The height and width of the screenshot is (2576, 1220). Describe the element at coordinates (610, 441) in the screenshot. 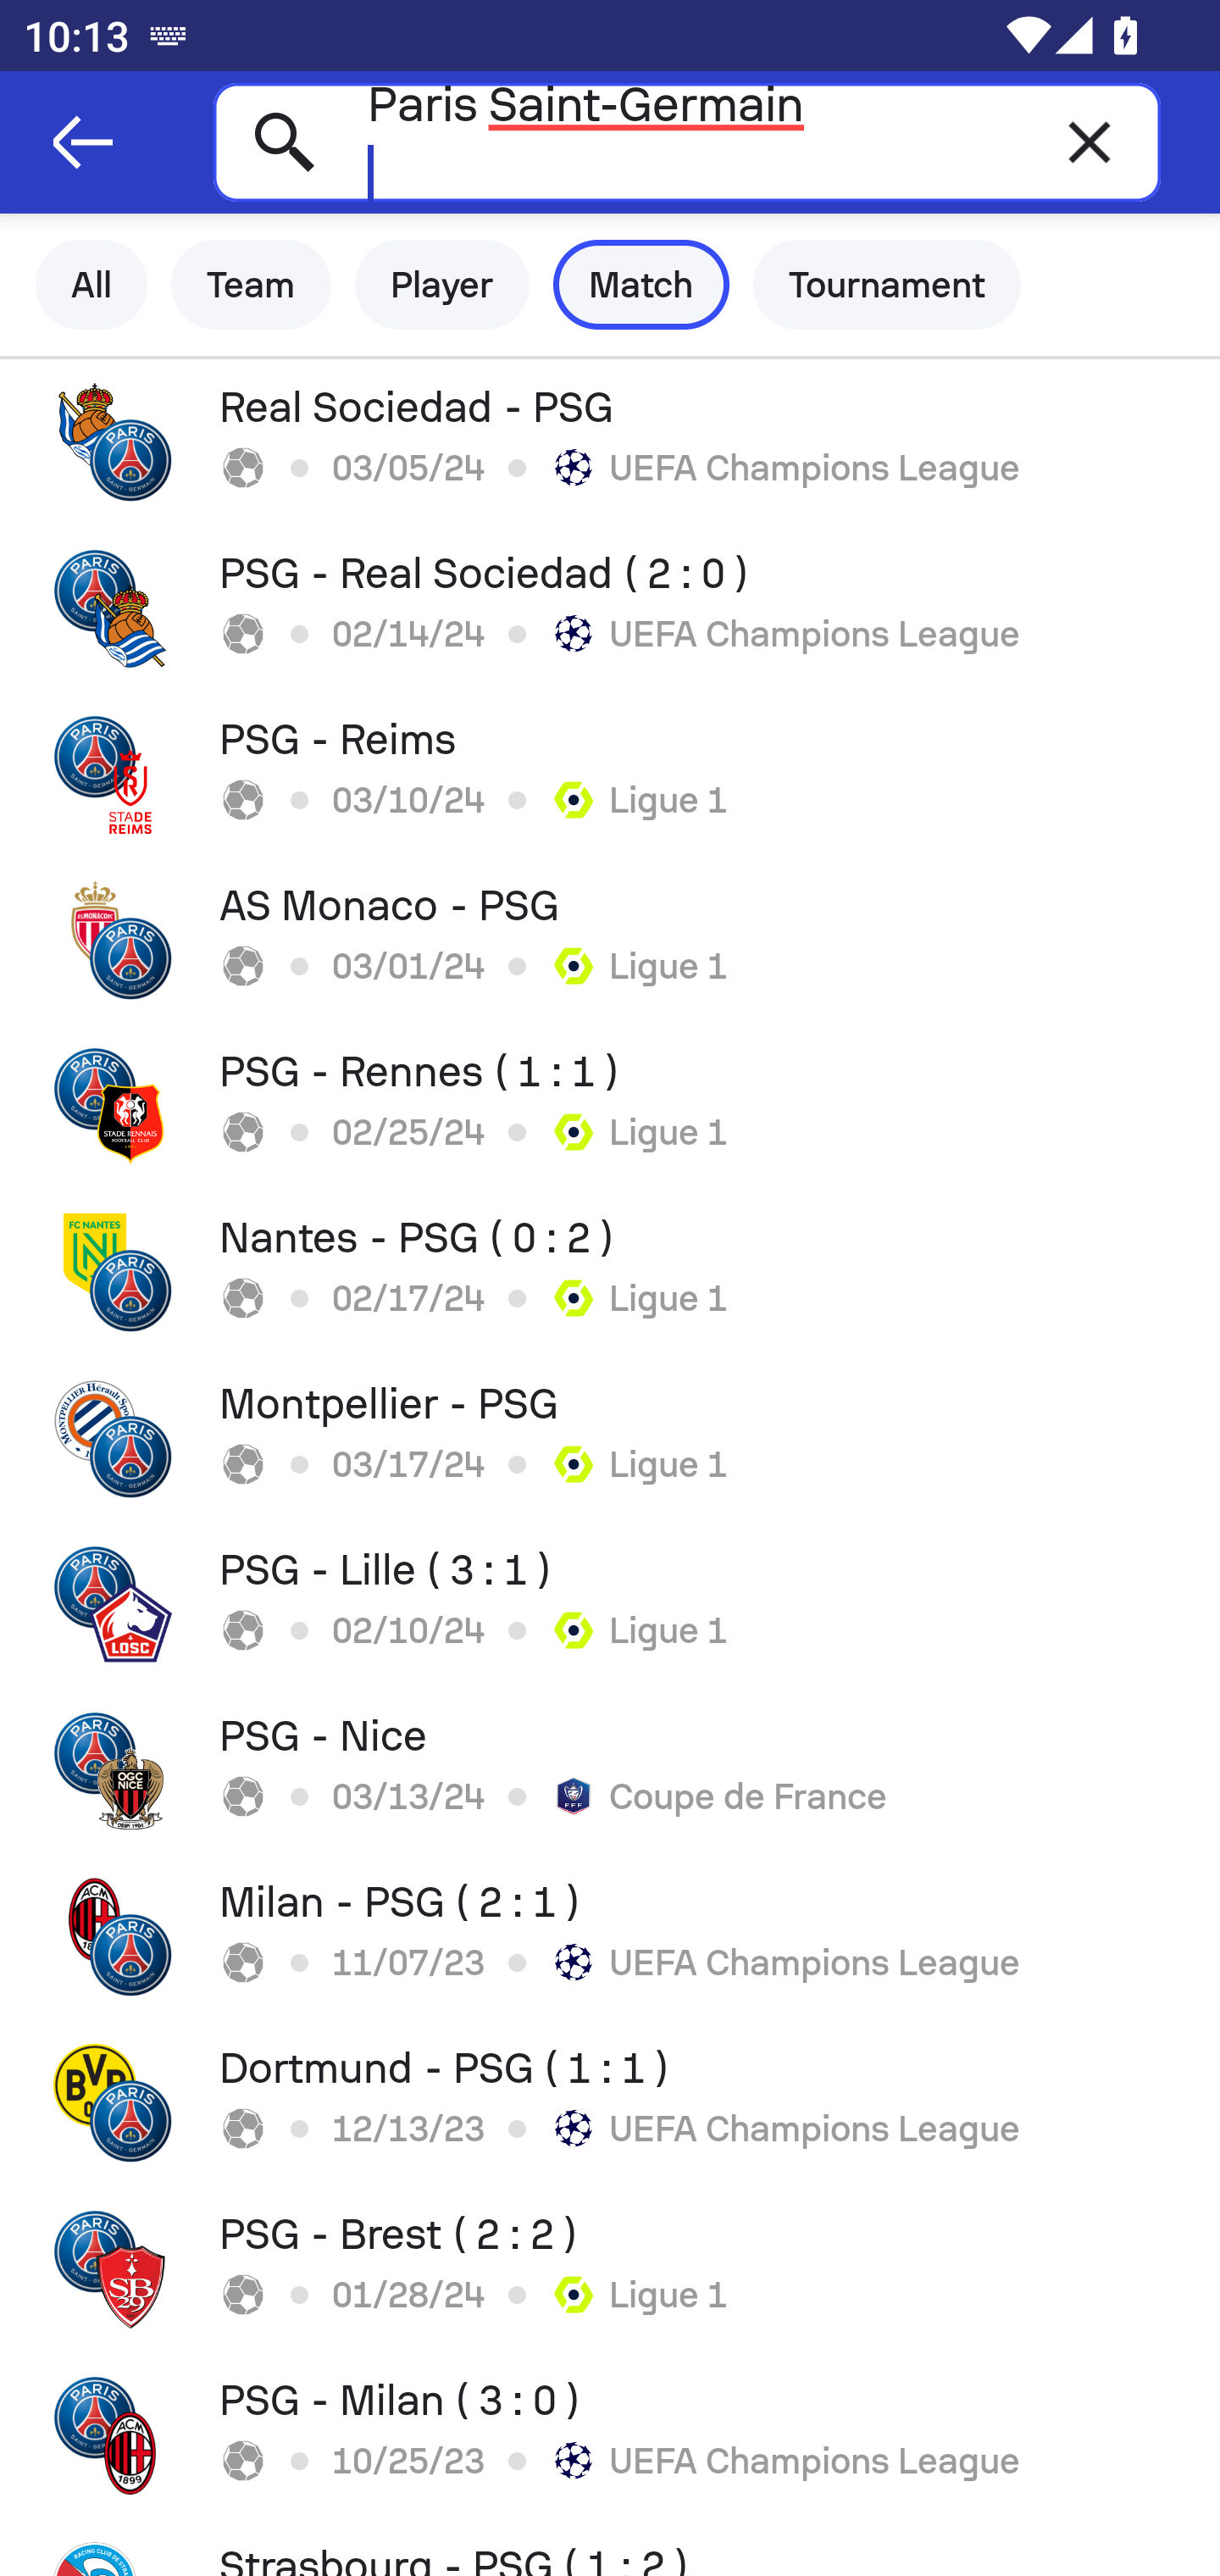

I see `Real Sociedad - PSG 03/05/24 UEFA Champions League` at that location.